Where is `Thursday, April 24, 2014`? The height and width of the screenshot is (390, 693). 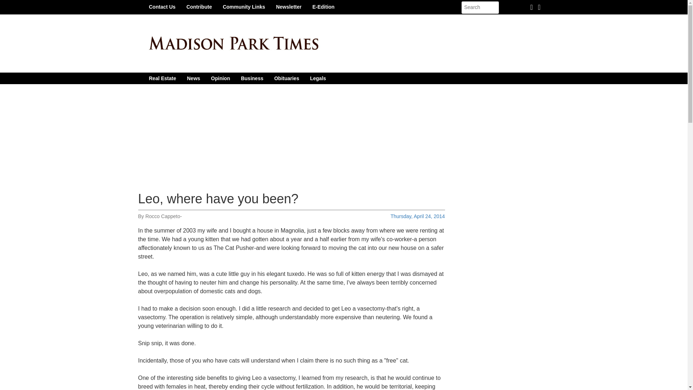 Thursday, April 24, 2014 is located at coordinates (418, 216).